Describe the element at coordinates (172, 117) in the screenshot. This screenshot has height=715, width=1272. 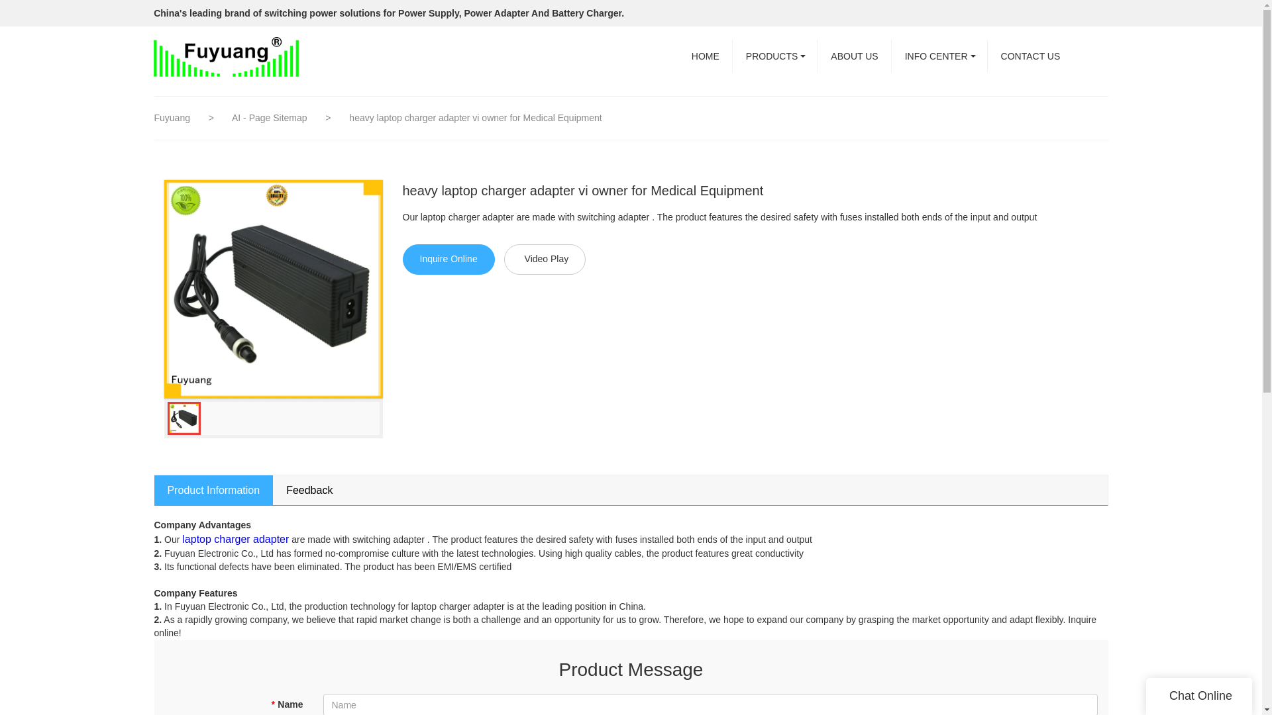
I see `Fuyuang` at that location.